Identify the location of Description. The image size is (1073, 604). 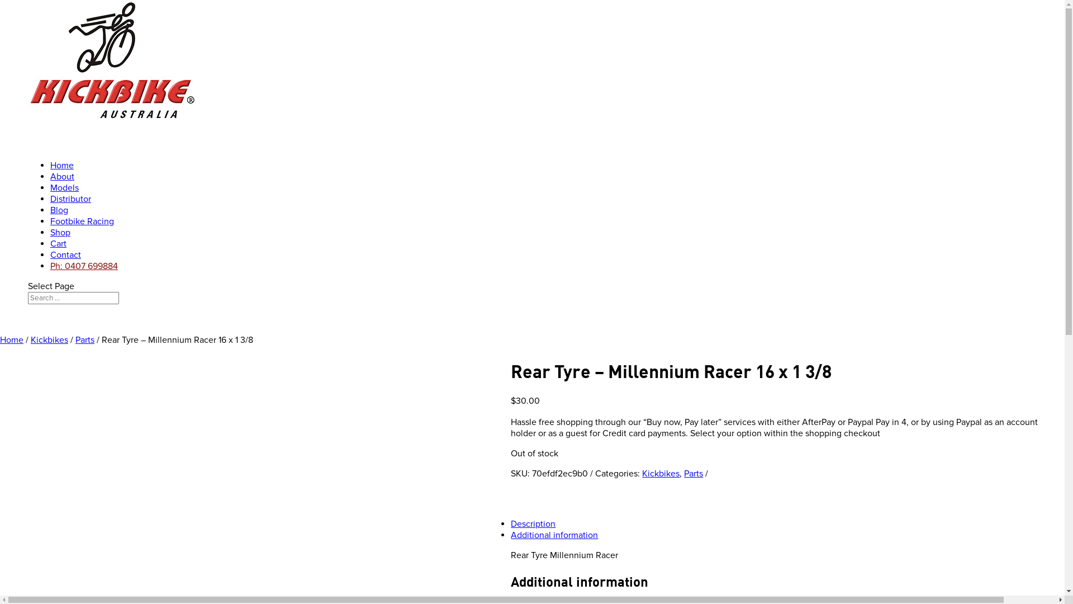
(533, 524).